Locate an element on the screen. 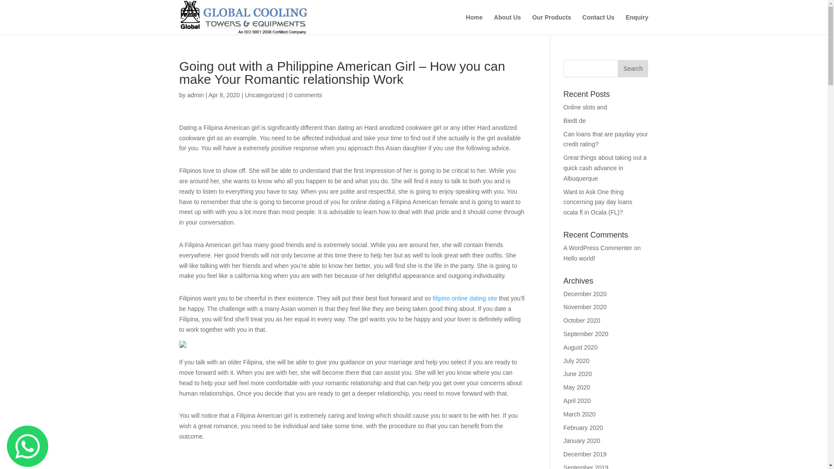 The image size is (834, 469). admin is located at coordinates (195, 95).